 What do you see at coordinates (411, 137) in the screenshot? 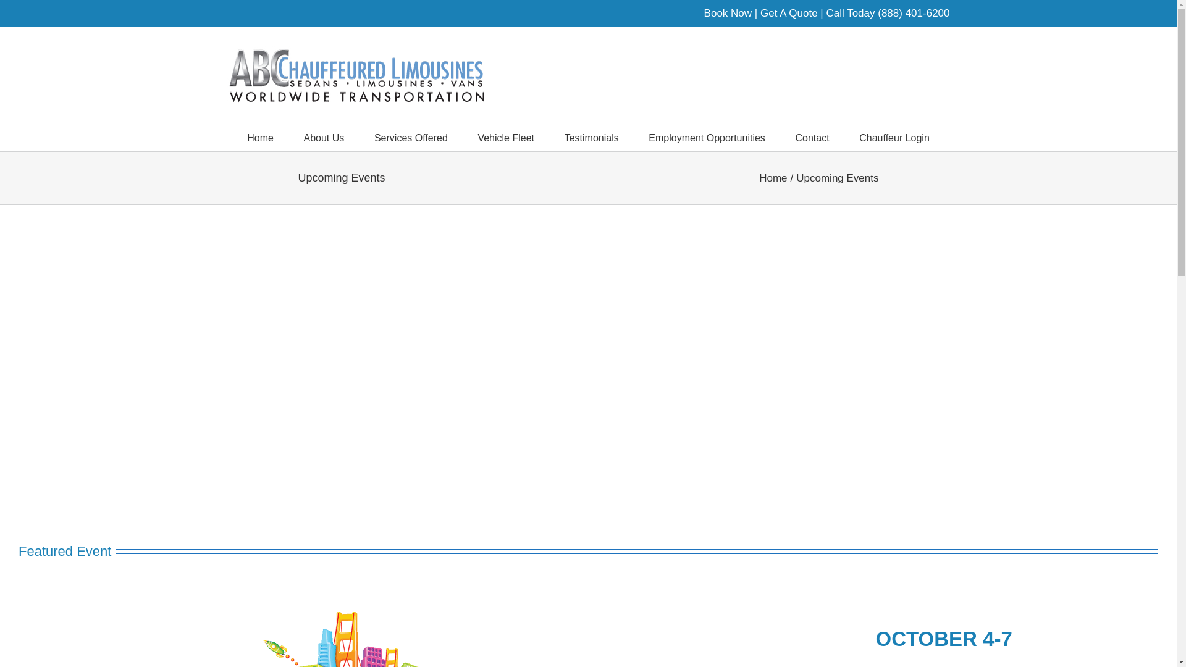
I see `Services Offered` at bounding box center [411, 137].